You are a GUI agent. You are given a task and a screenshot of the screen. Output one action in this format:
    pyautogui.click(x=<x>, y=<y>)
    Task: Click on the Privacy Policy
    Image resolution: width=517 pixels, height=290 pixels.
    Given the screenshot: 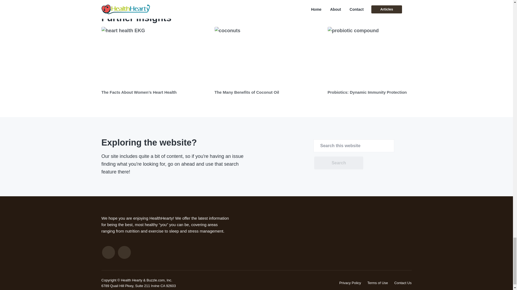 What is the action you would take?
    pyautogui.click(x=350, y=283)
    